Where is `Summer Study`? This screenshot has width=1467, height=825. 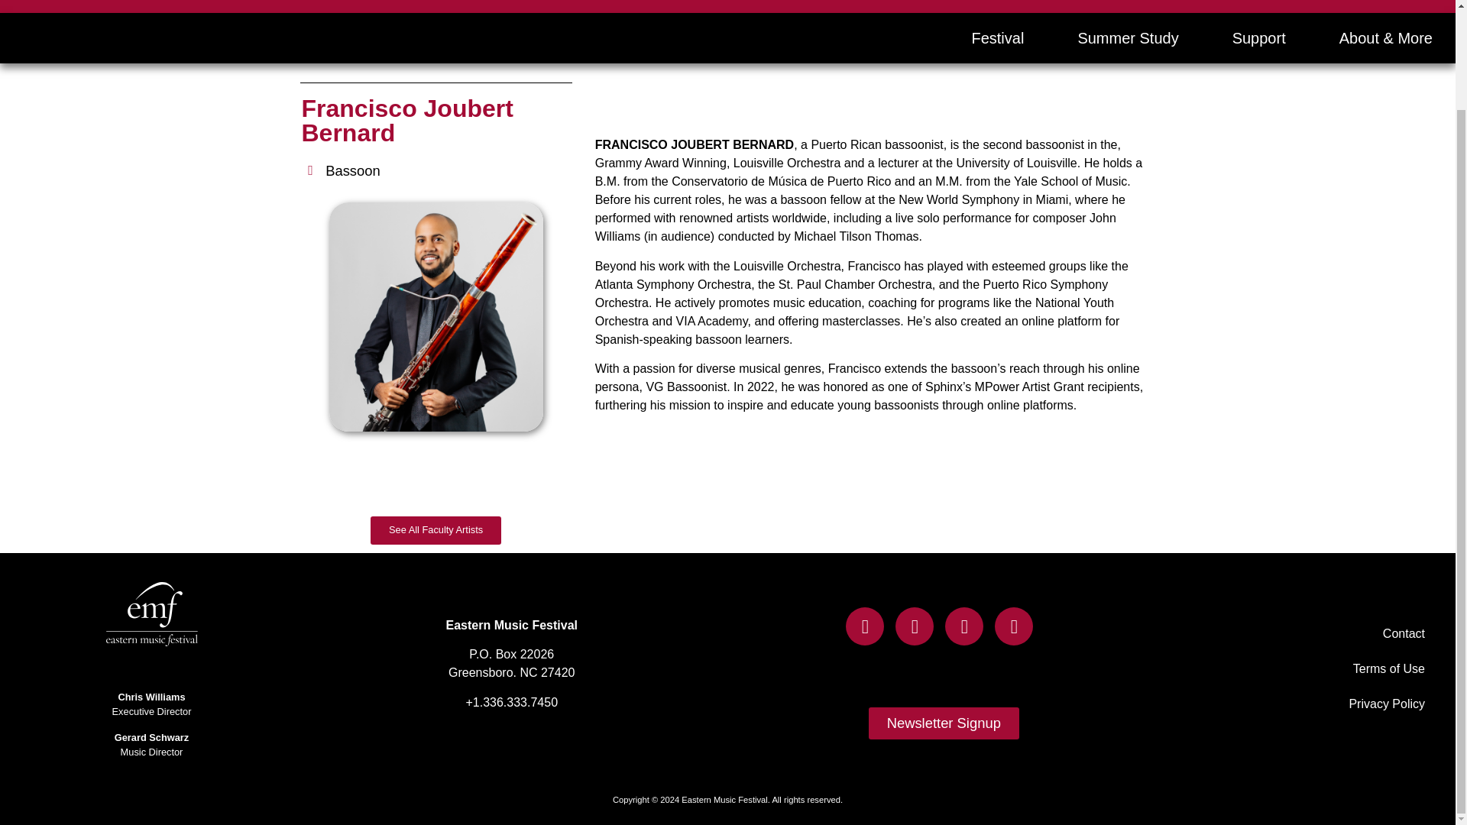
Summer Study is located at coordinates (1128, 38).